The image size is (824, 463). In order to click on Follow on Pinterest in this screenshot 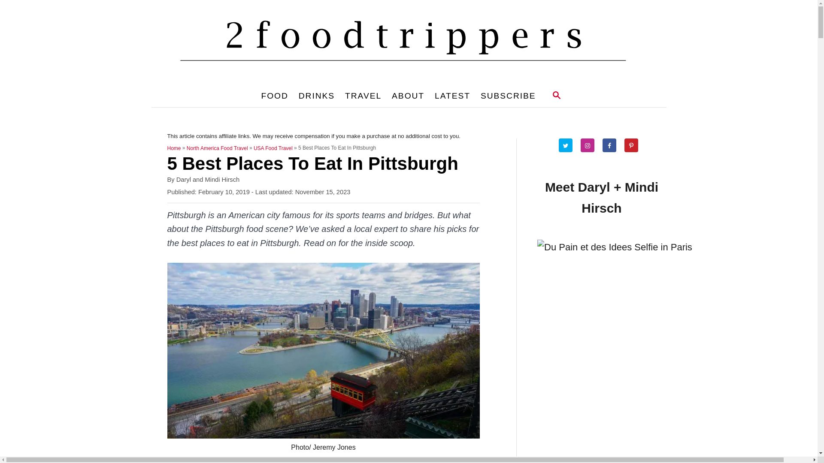, I will do `click(634, 145)`.